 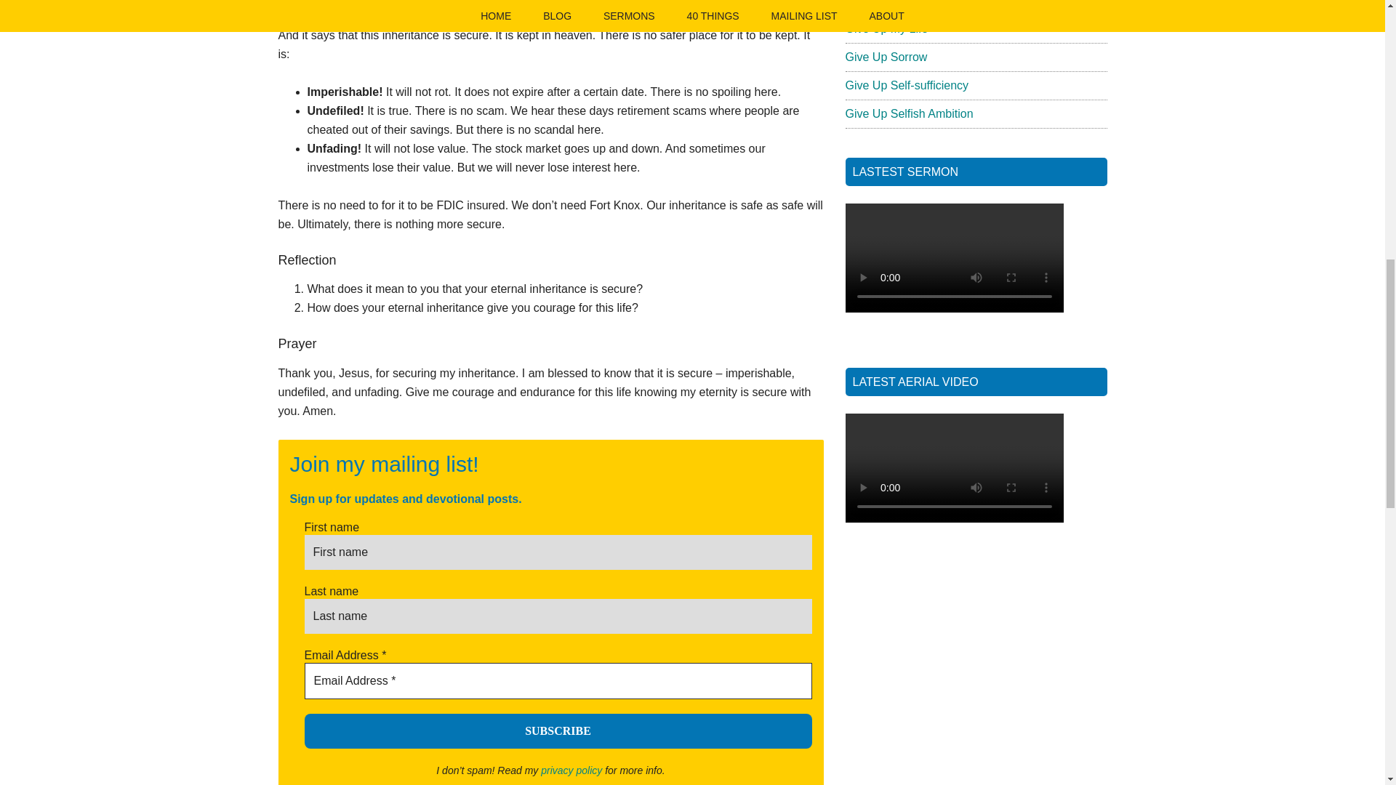 I want to click on Subscribe, so click(x=557, y=731).